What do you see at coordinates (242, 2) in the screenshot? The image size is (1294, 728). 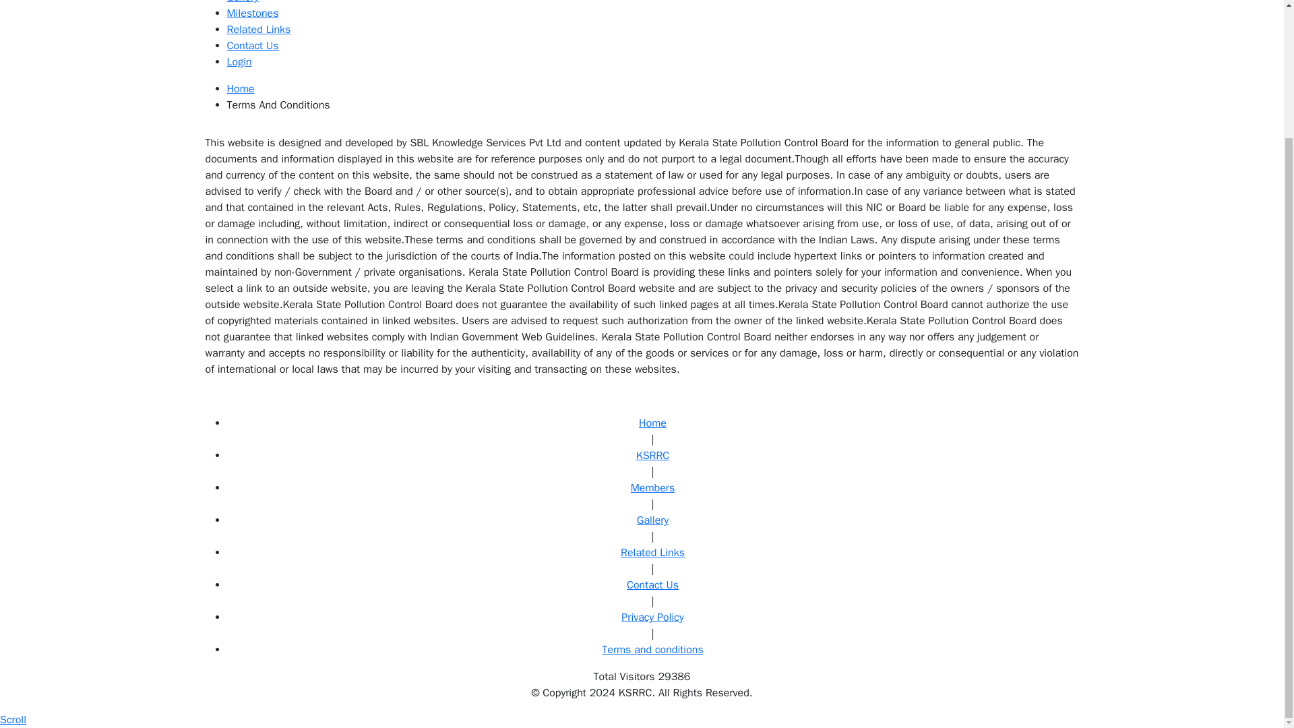 I see `Gallery` at bounding box center [242, 2].